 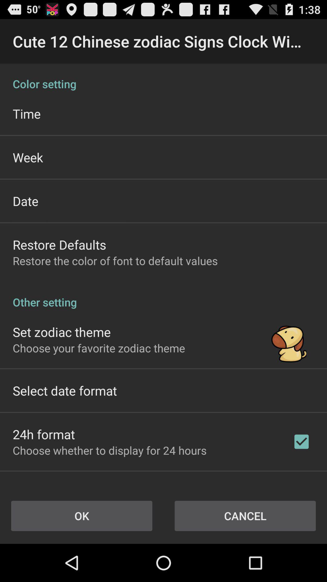 I want to click on choose the app to the right of the choose your favorite item, so click(x=289, y=339).